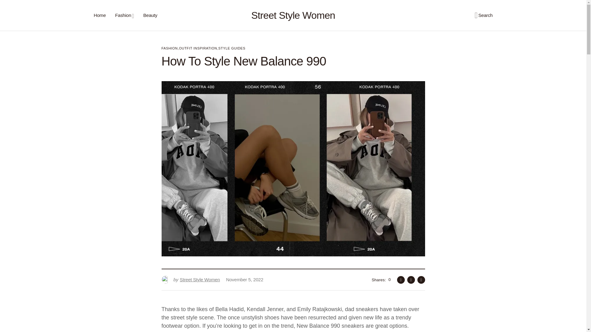 The height and width of the screenshot is (332, 591). Describe the element at coordinates (198, 48) in the screenshot. I see `View all posts by Street Style Women` at that location.